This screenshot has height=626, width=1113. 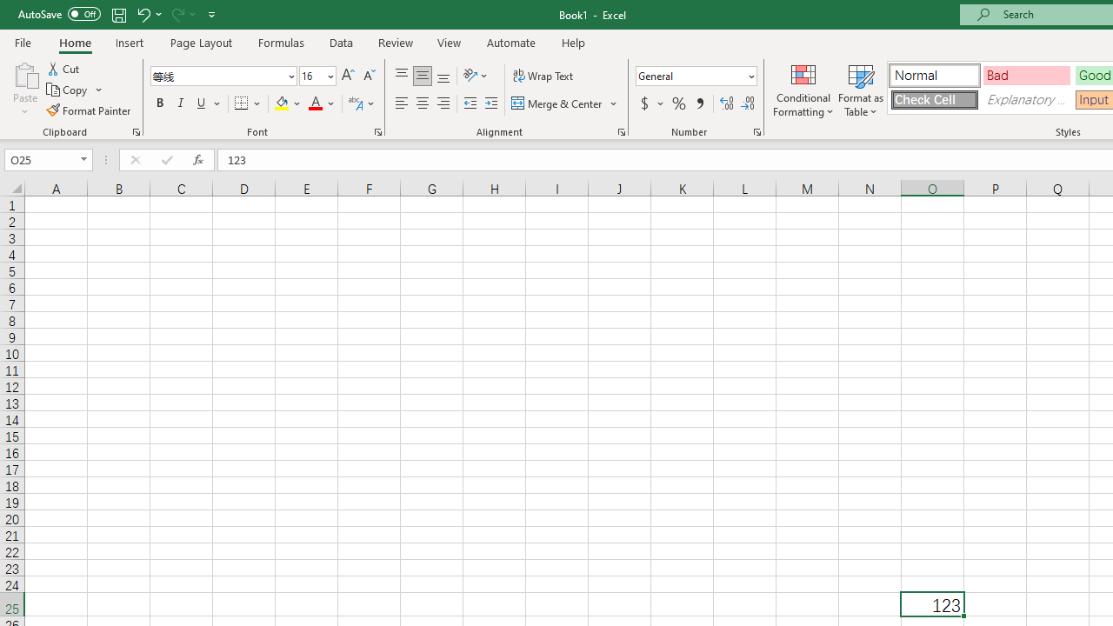 What do you see at coordinates (322, 104) in the screenshot?
I see `Font Color` at bounding box center [322, 104].